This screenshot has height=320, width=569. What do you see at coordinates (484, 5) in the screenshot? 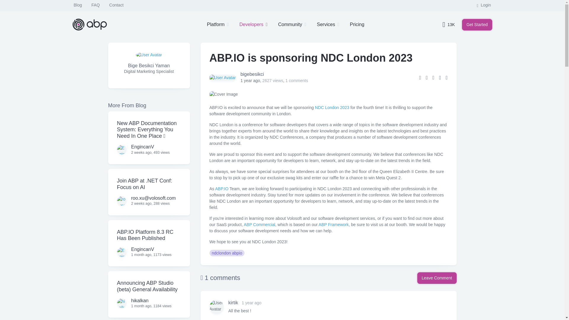
I see `Login` at bounding box center [484, 5].